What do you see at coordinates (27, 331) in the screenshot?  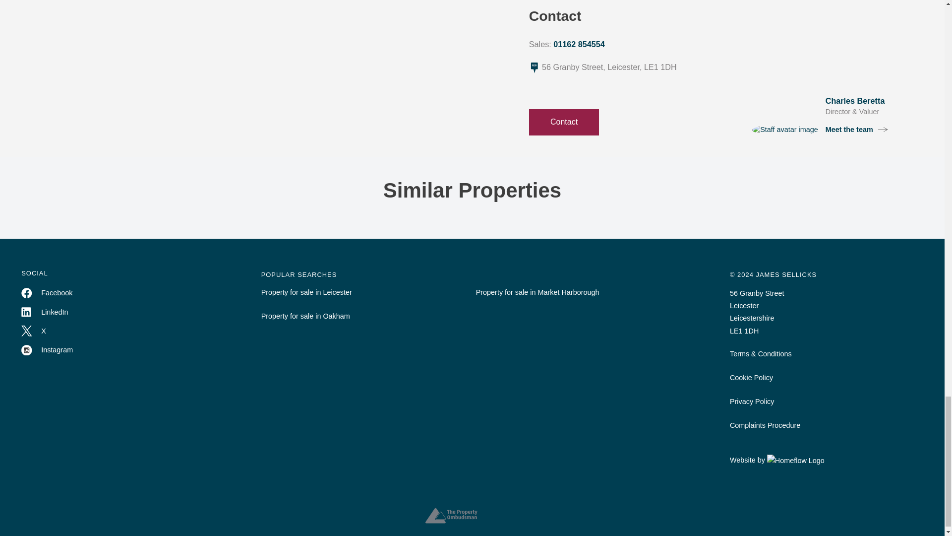 I see `X icon` at bounding box center [27, 331].